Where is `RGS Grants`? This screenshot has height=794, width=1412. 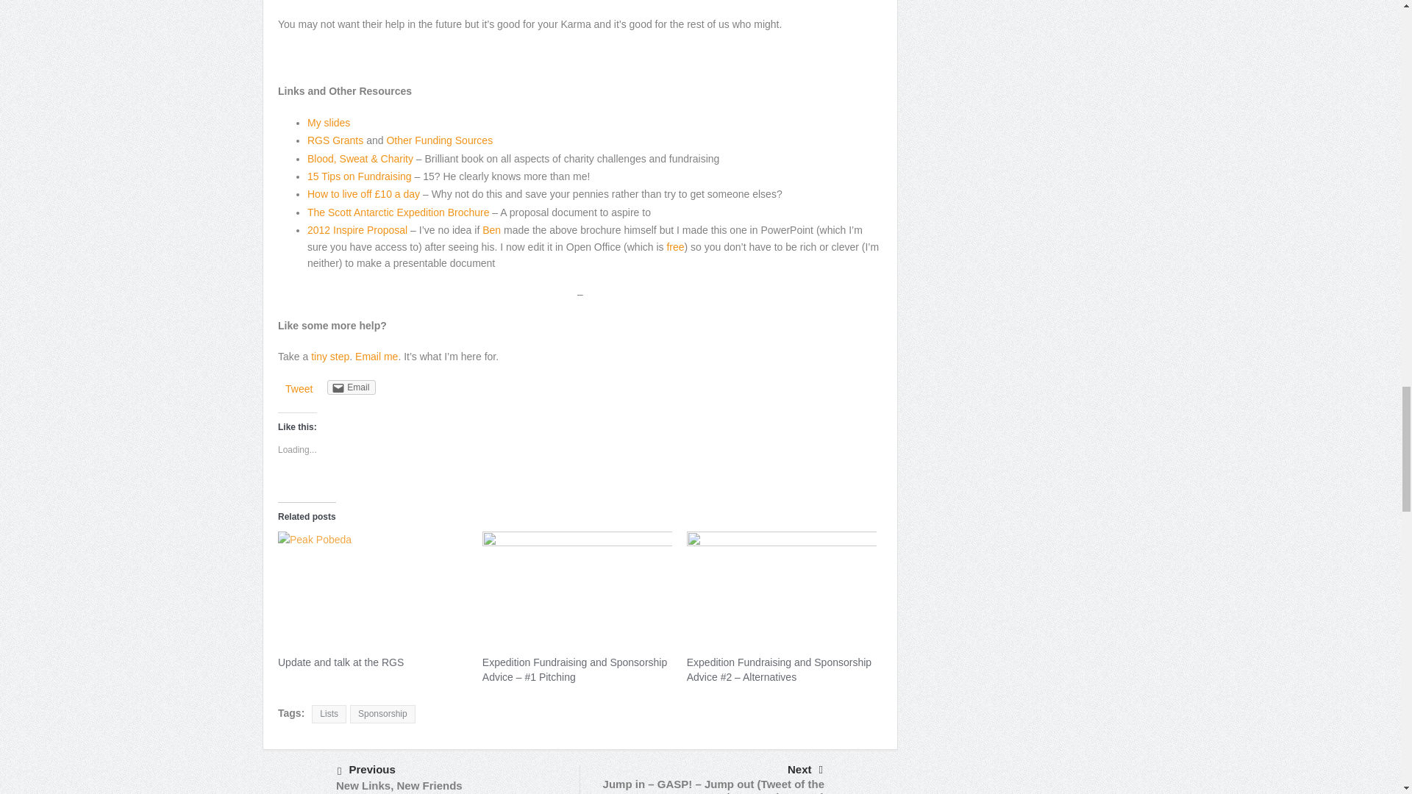
RGS Grants is located at coordinates (335, 140).